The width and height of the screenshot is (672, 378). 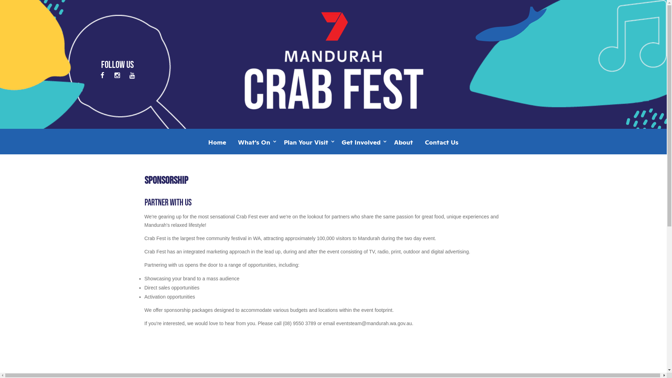 What do you see at coordinates (102, 75) in the screenshot?
I see `City of Mandurah  Page` at bounding box center [102, 75].